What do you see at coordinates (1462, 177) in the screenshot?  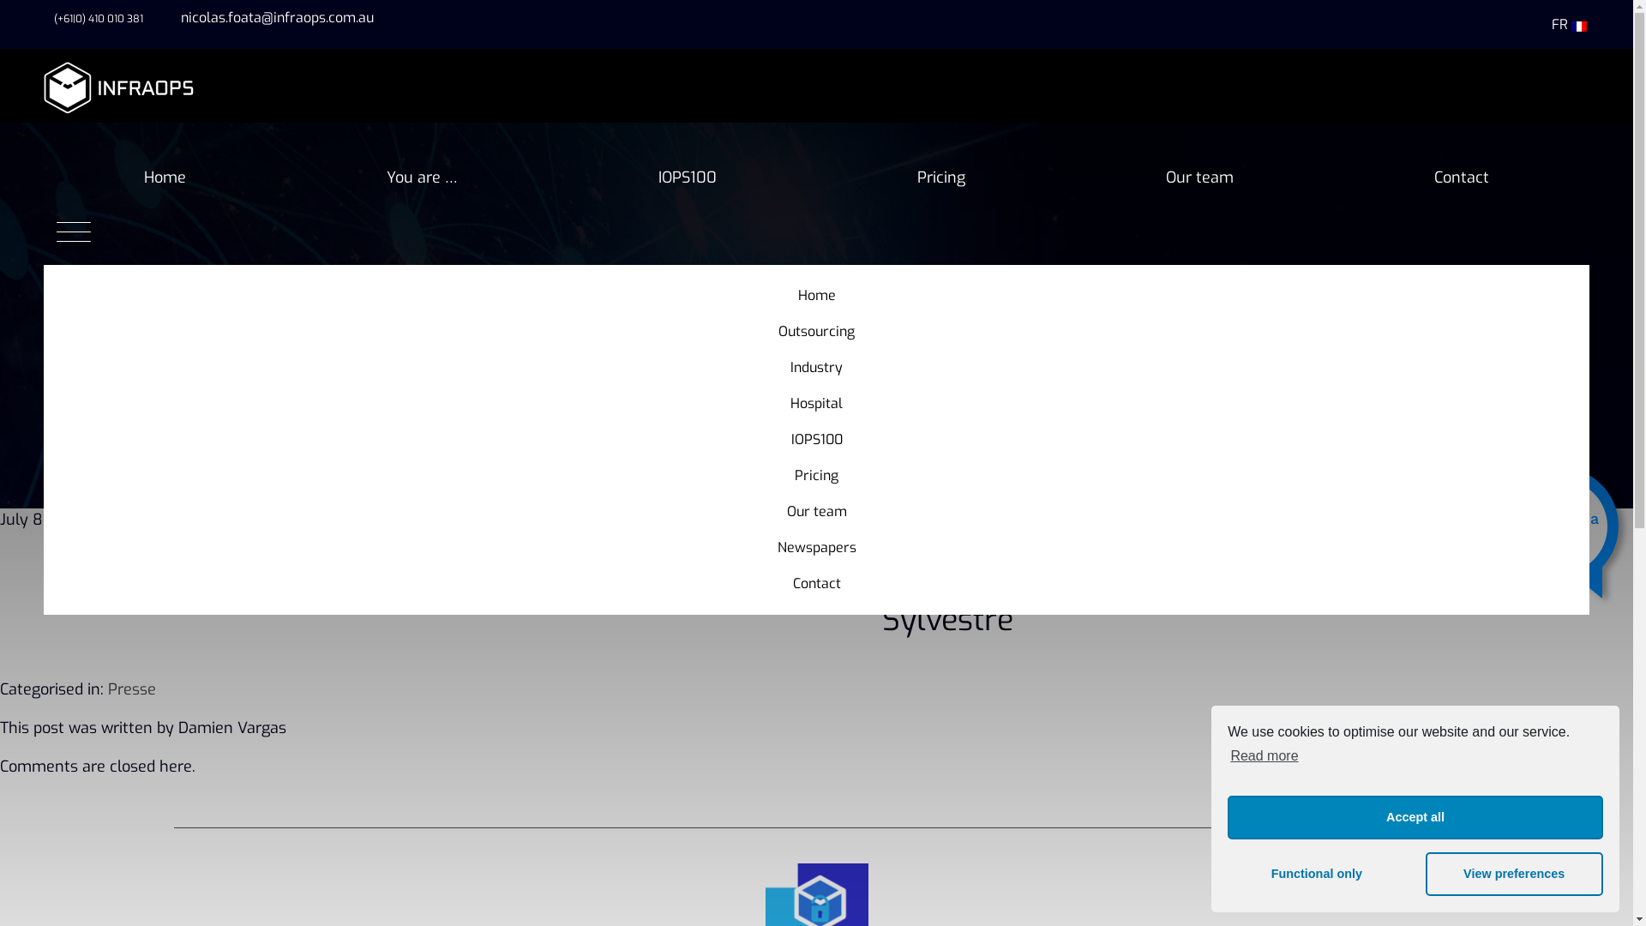 I see `Contact` at bounding box center [1462, 177].